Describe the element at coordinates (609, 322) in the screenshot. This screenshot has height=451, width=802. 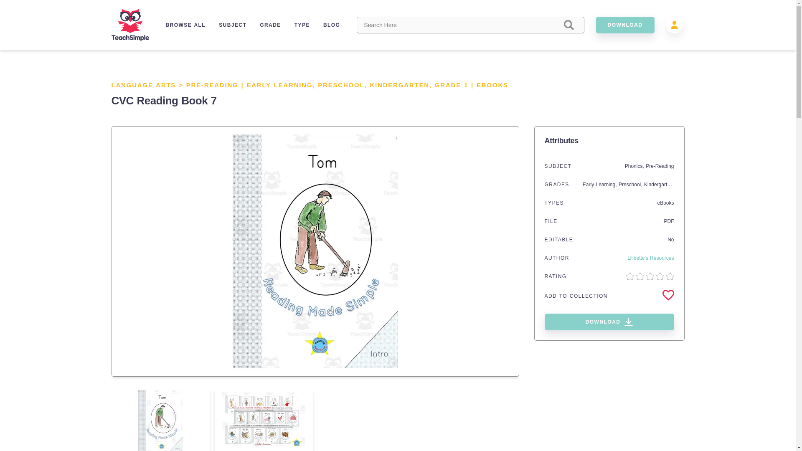
I see `DOWNLOAD` at that location.